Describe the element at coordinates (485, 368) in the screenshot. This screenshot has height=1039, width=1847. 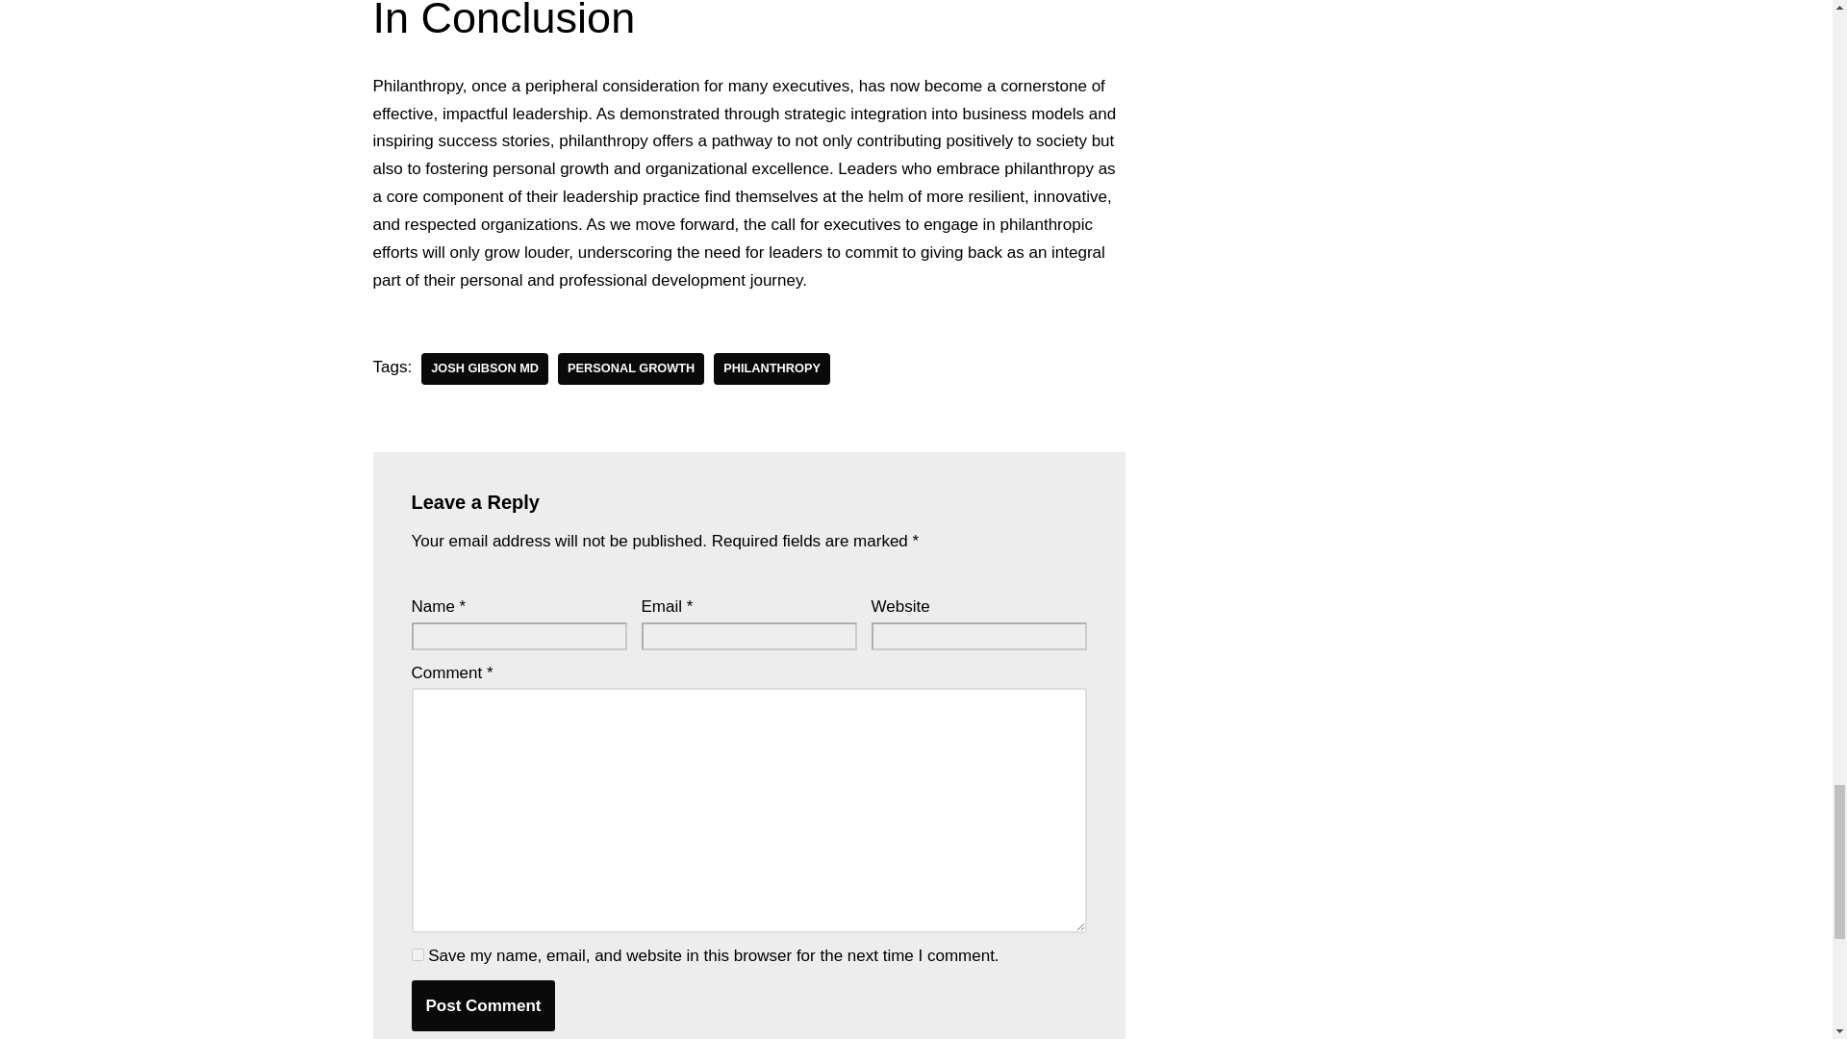
I see `JOSH GIBSON MD` at that location.